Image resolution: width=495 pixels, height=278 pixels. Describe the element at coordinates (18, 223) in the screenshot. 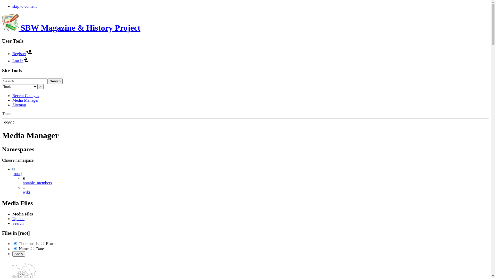

I see `Search` at that location.